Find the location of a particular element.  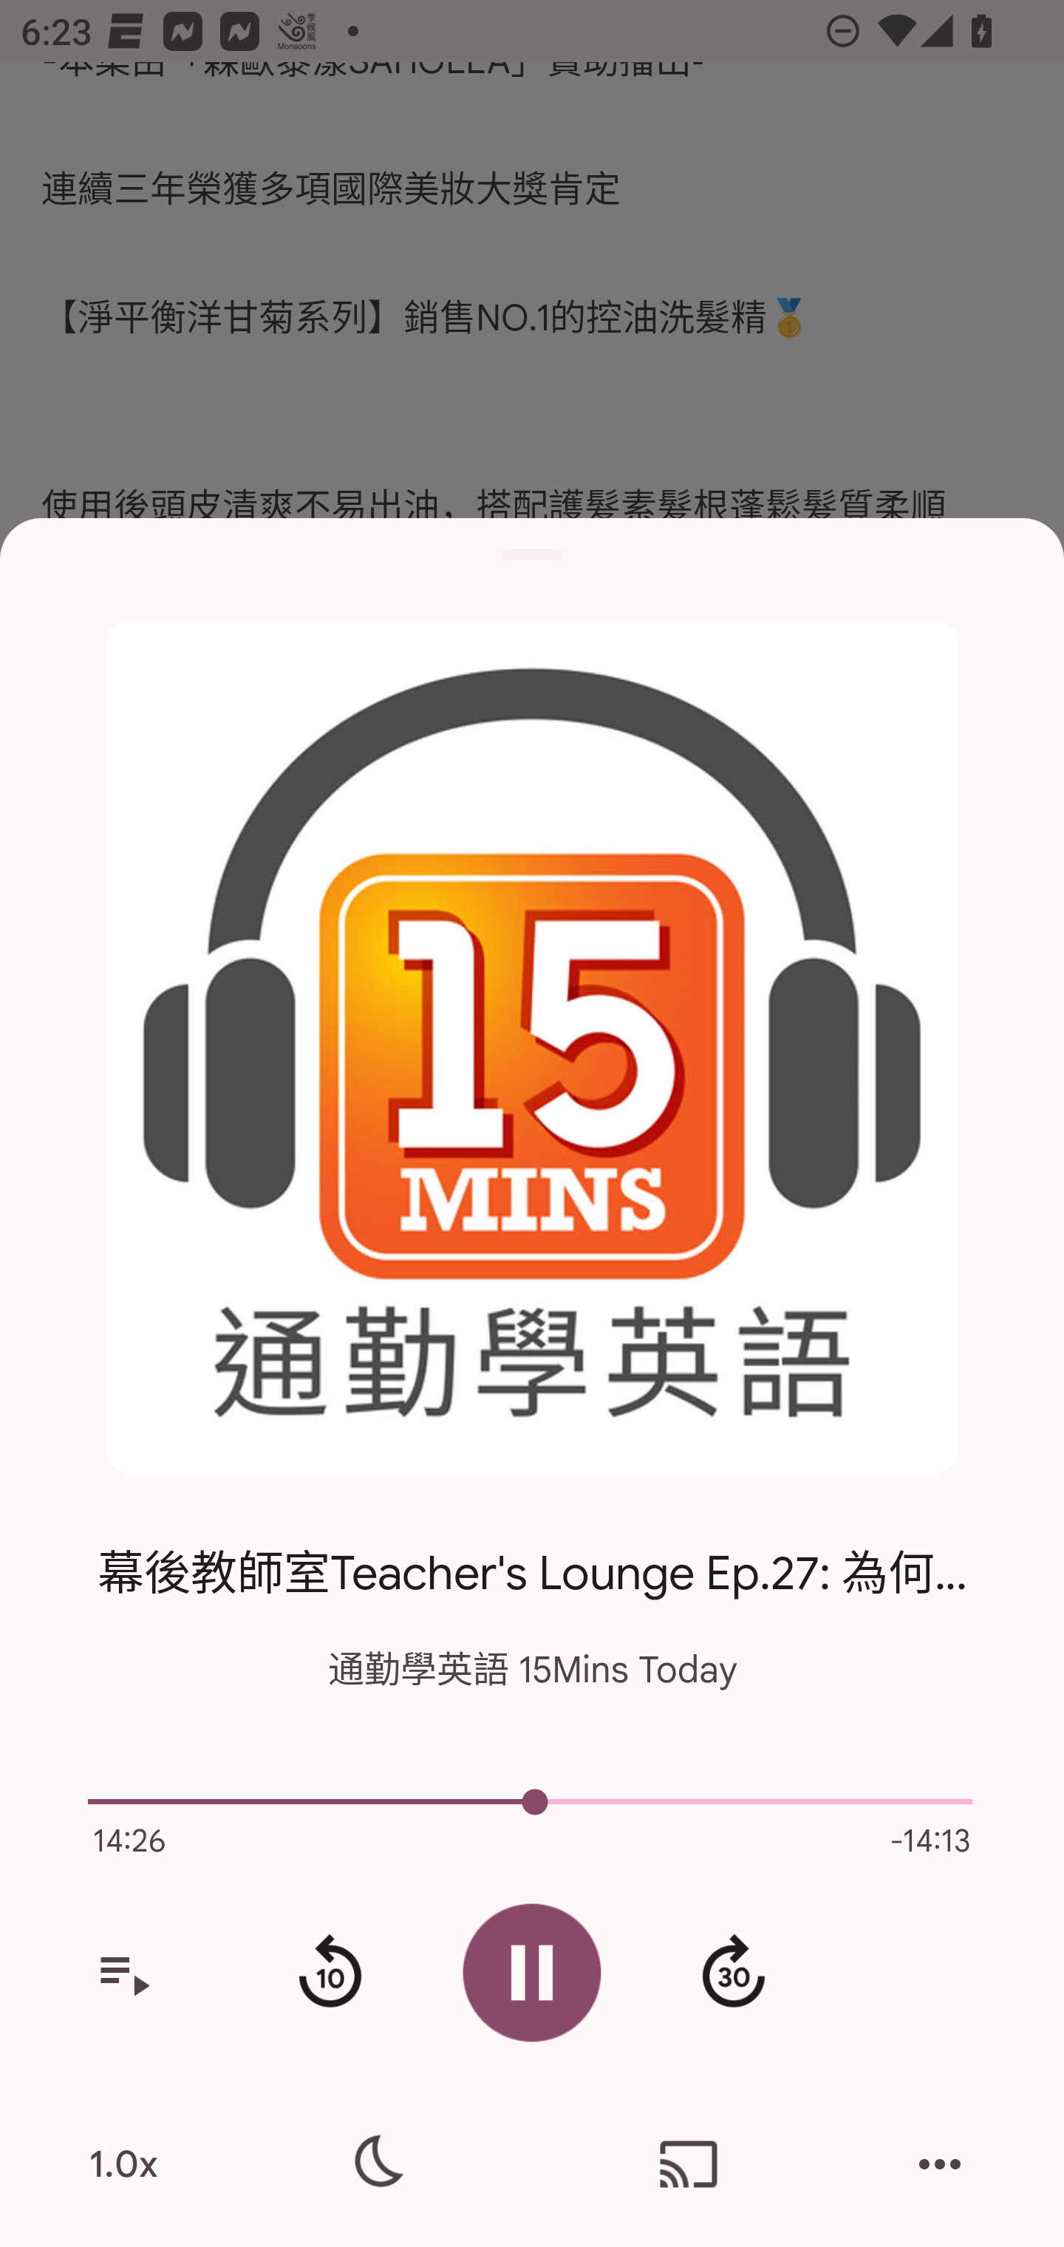

5038.0 Current episode playback is located at coordinates (532, 1802).